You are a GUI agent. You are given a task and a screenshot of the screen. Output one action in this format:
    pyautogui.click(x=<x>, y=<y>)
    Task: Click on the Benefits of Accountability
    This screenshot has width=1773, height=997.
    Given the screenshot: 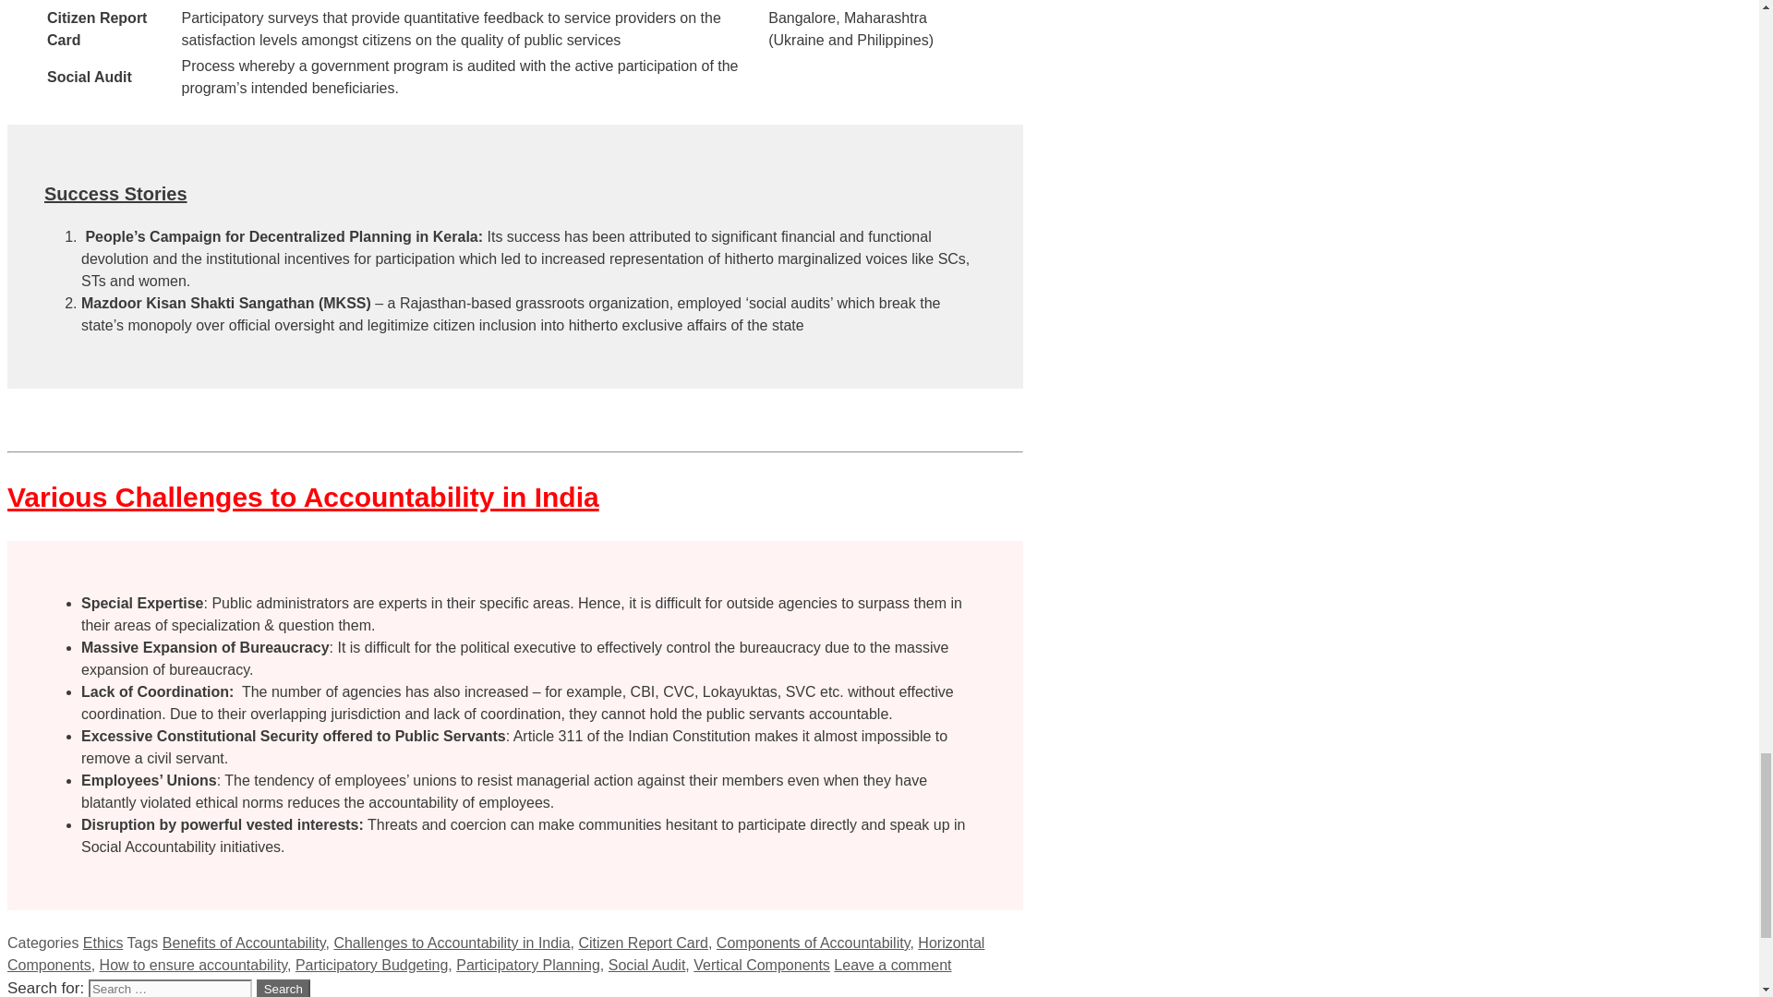 What is the action you would take?
    pyautogui.click(x=244, y=943)
    